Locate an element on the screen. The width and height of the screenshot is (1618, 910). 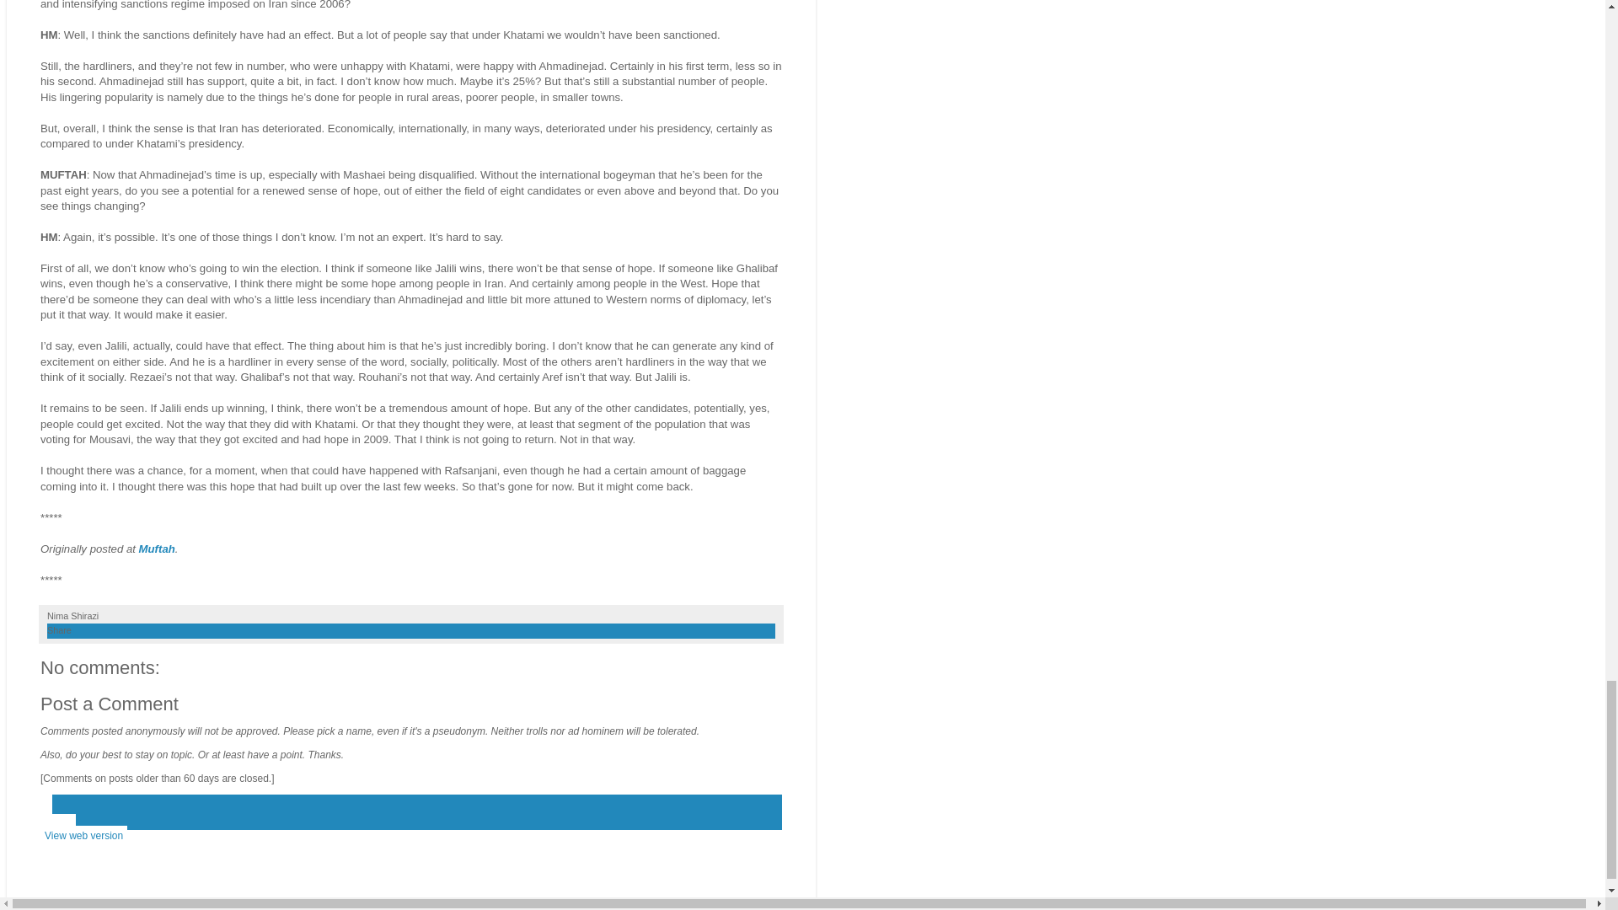
Share is located at coordinates (59, 629).